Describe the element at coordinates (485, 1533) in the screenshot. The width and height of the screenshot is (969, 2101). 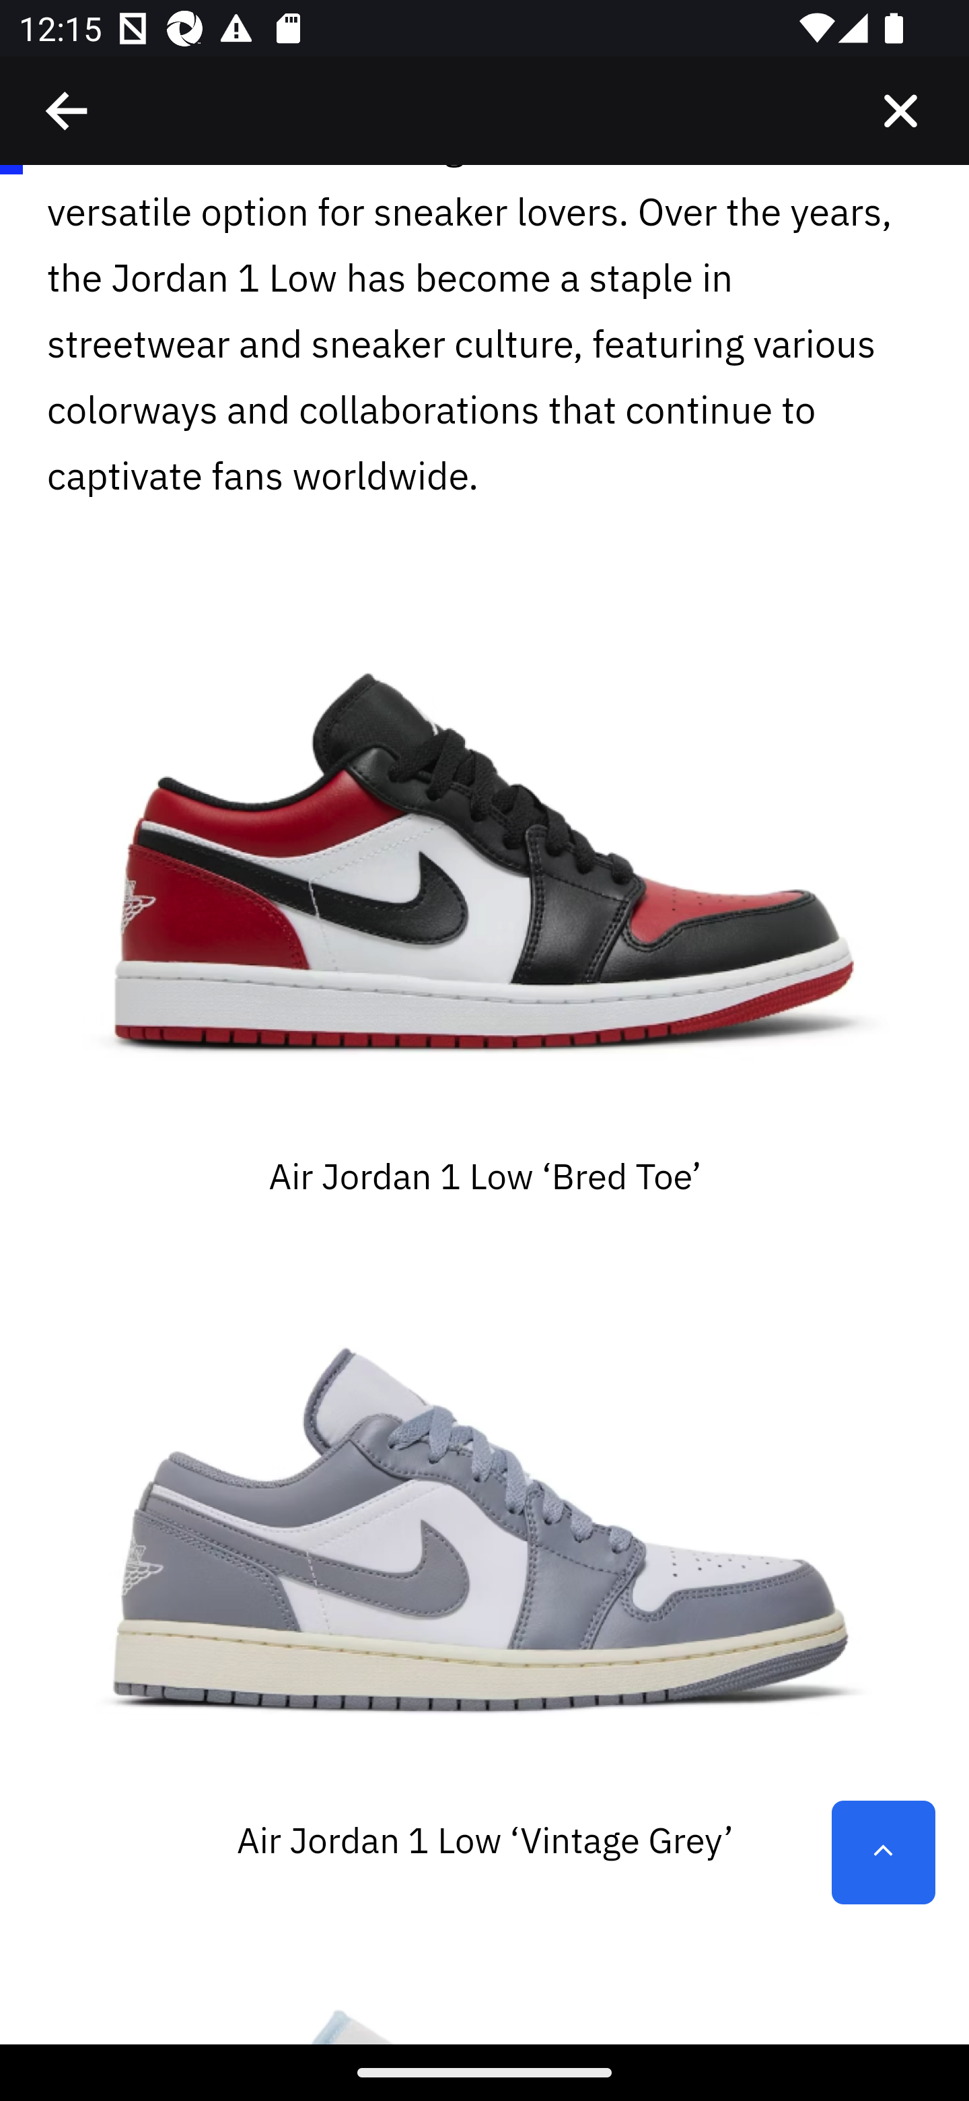
I see `Air Jordan 1 Low 'Vintage Grey' 553558‑053` at that location.